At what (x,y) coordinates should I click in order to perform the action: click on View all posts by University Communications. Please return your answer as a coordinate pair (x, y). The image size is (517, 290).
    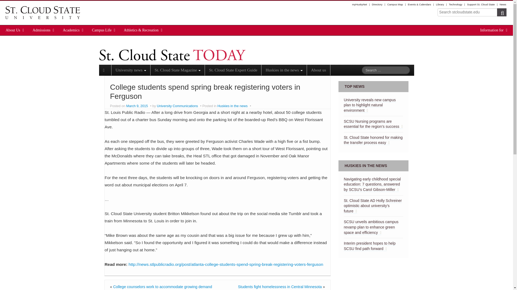
    Looking at the image, I should click on (177, 106).